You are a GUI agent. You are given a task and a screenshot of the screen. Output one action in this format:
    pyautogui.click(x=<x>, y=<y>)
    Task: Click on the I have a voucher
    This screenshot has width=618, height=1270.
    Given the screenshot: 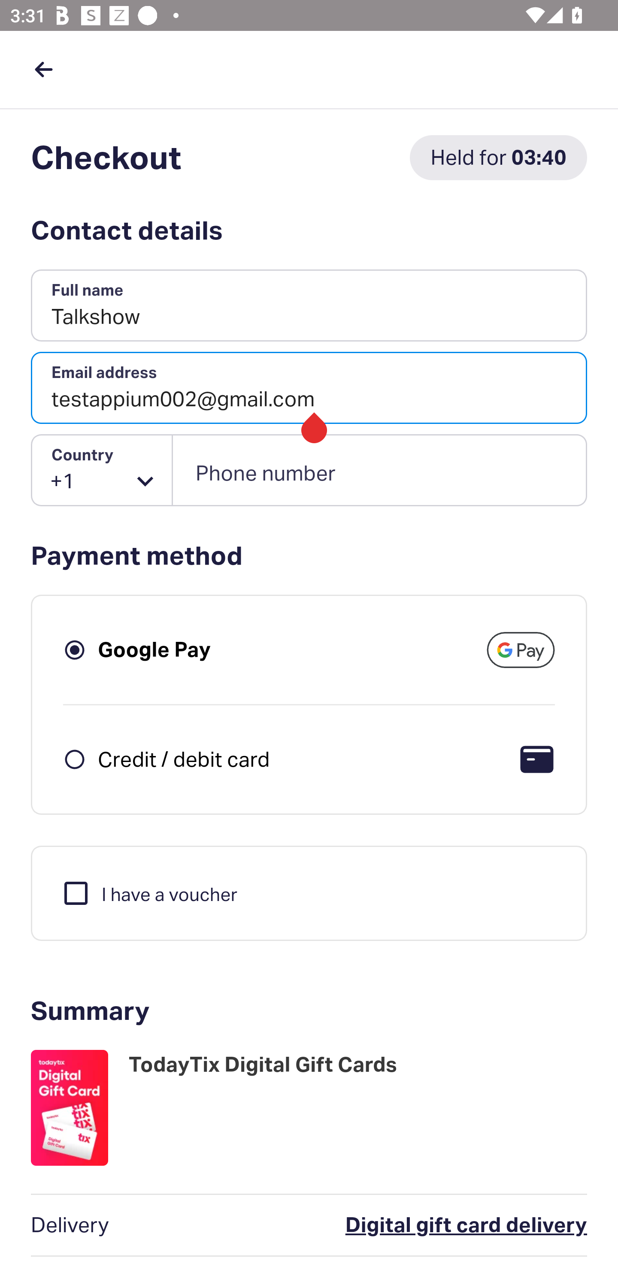 What is the action you would take?
    pyautogui.click(x=149, y=892)
    